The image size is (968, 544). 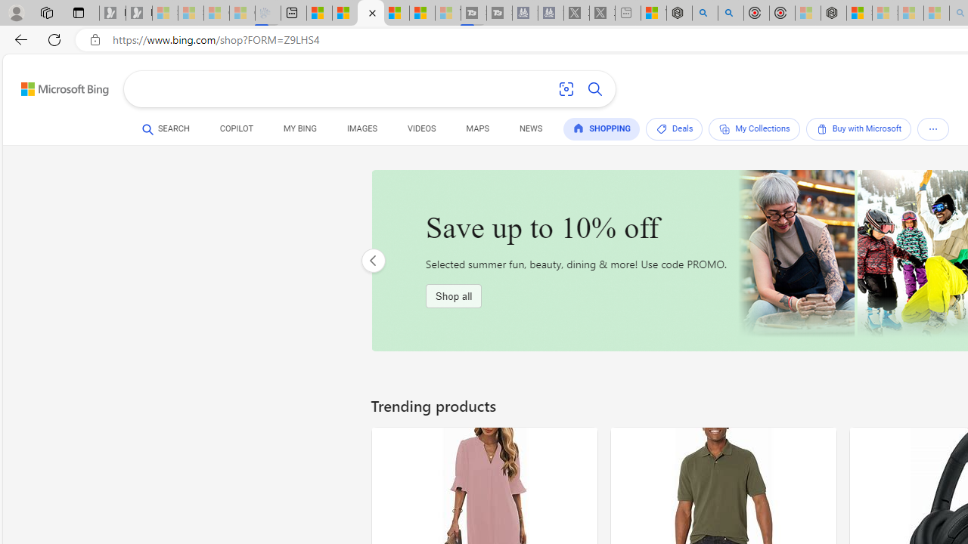 I want to click on COPILOT, so click(x=236, y=128).